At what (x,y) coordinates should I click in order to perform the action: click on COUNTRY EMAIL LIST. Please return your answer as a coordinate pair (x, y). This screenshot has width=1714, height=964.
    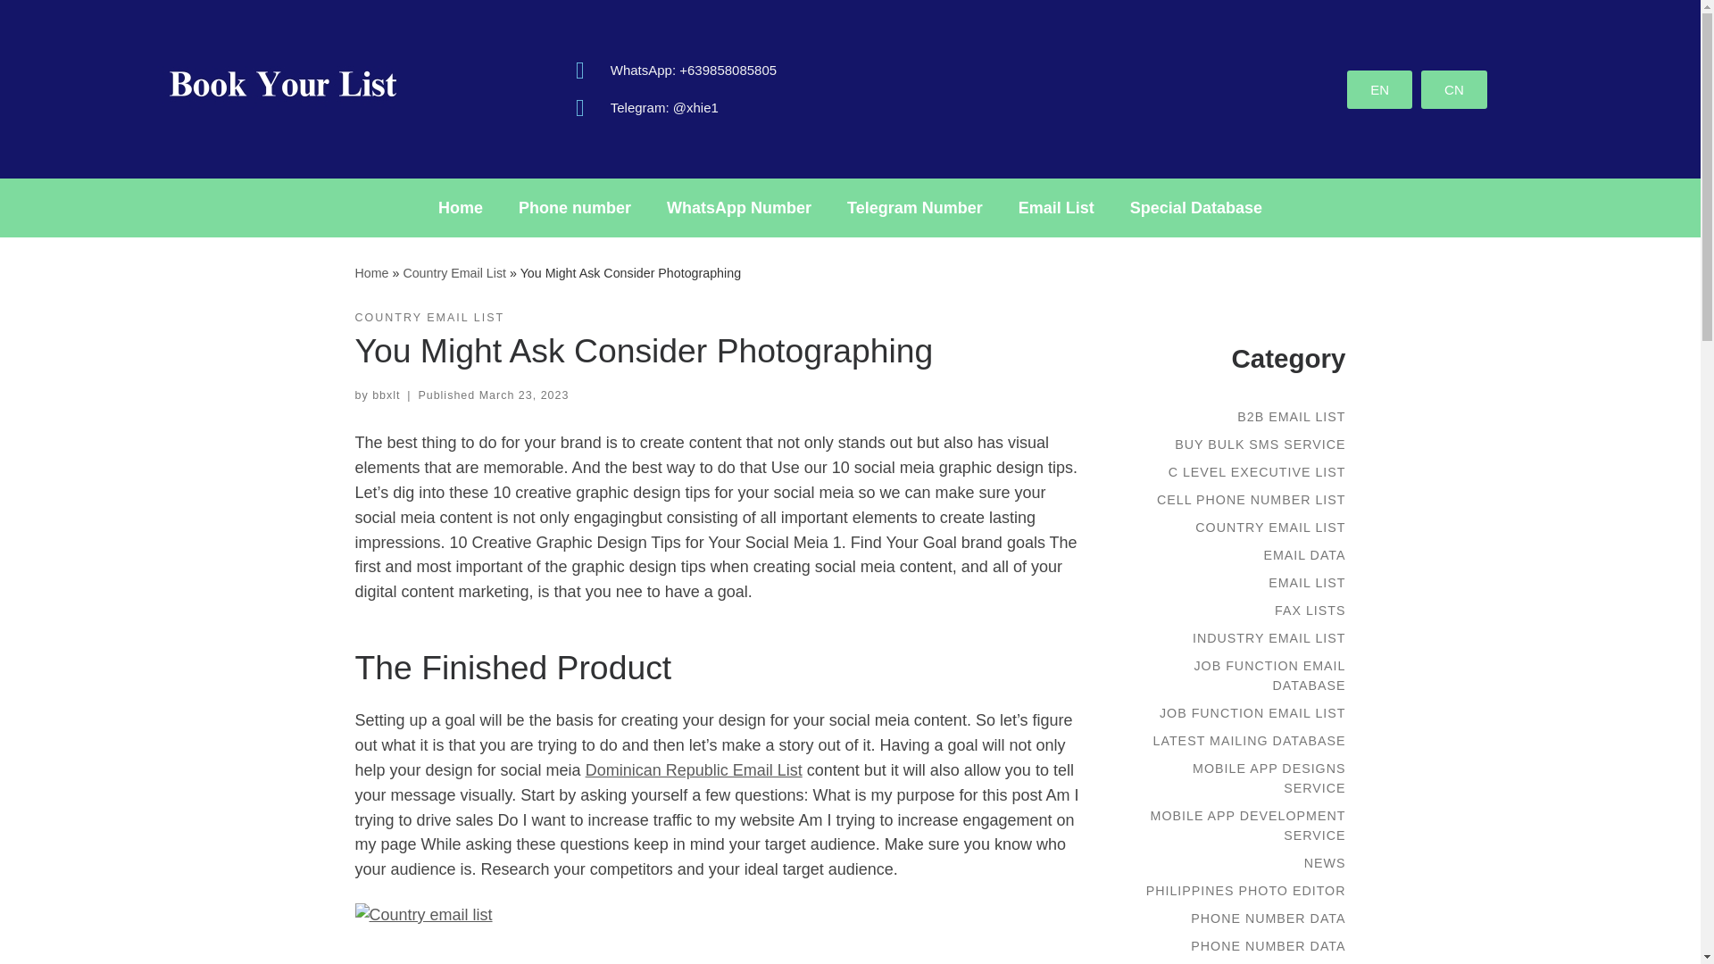
    Looking at the image, I should click on (430, 318).